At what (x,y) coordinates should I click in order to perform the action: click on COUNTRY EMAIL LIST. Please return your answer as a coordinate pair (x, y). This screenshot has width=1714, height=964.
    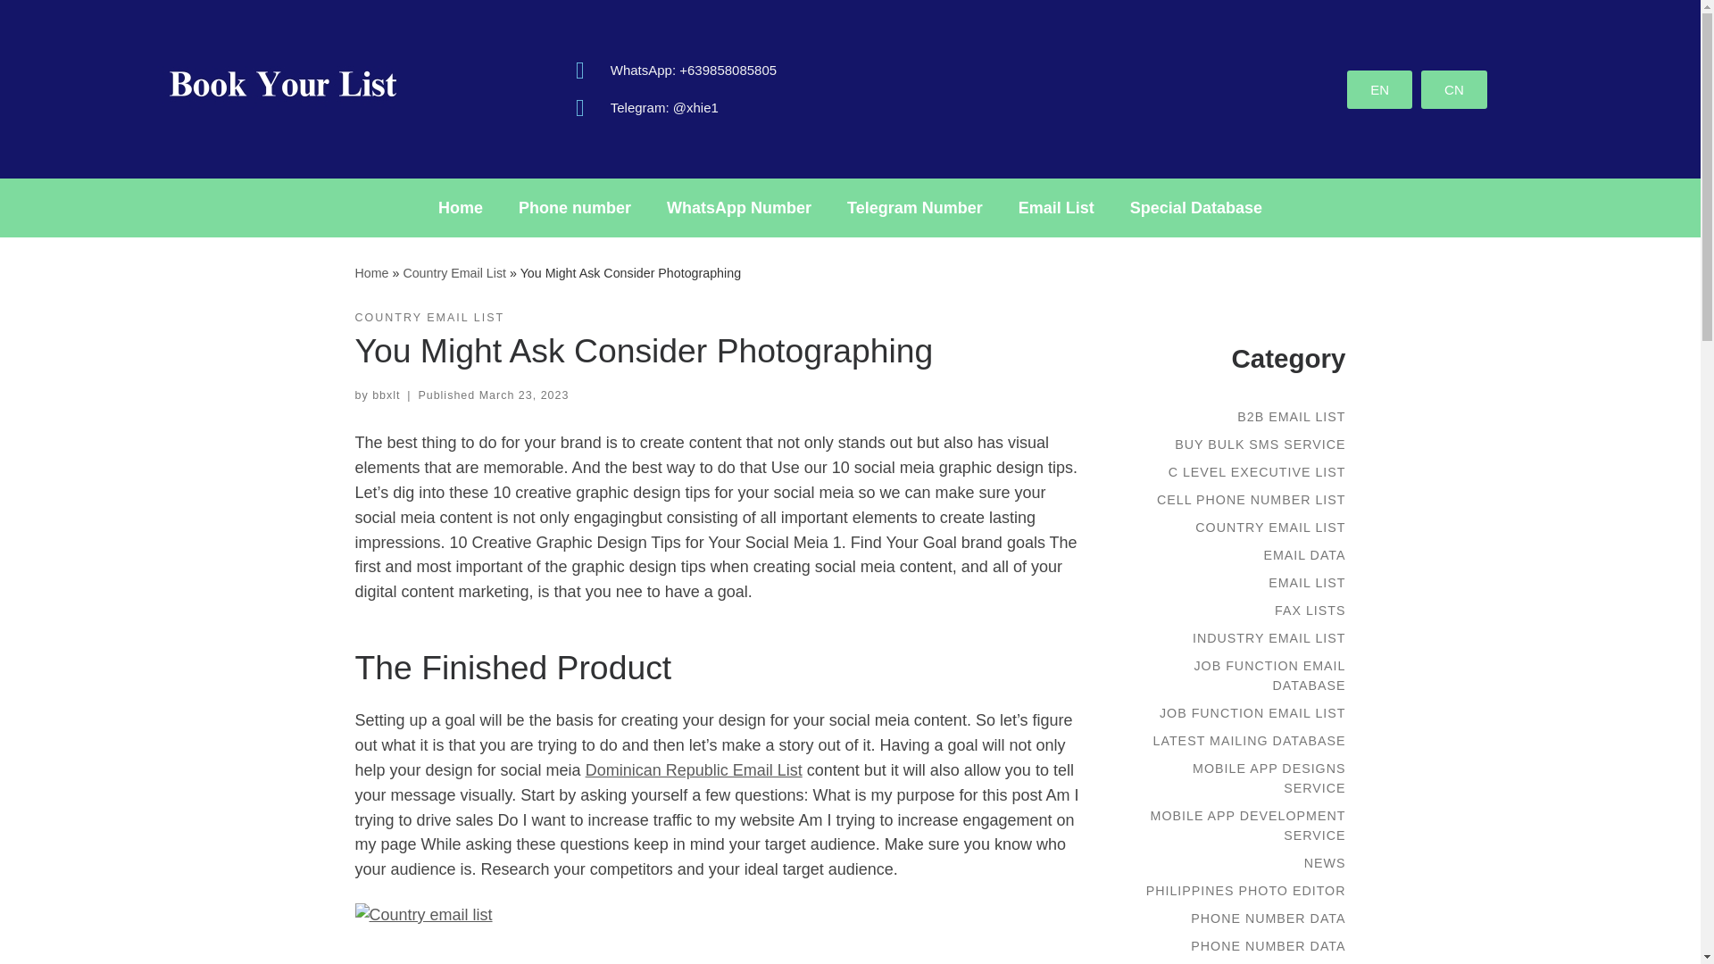
    Looking at the image, I should click on (430, 318).